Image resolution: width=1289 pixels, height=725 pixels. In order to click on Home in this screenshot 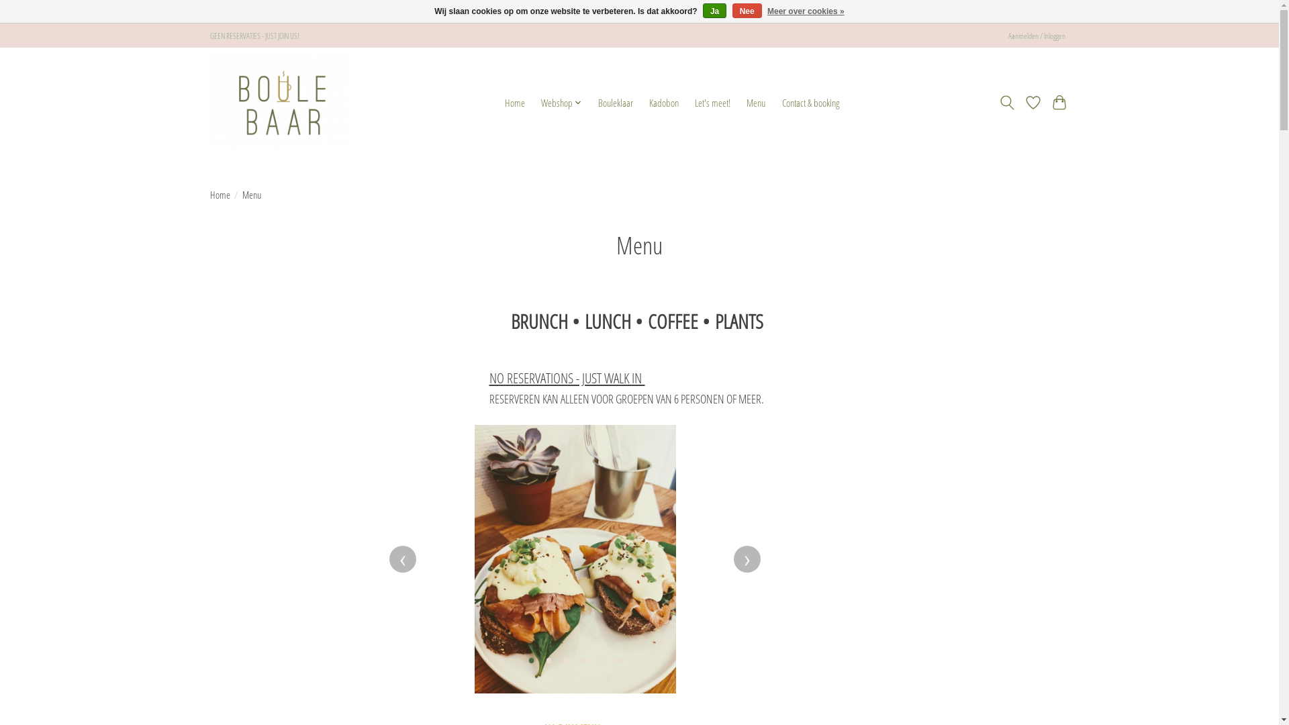, I will do `click(515, 103)`.